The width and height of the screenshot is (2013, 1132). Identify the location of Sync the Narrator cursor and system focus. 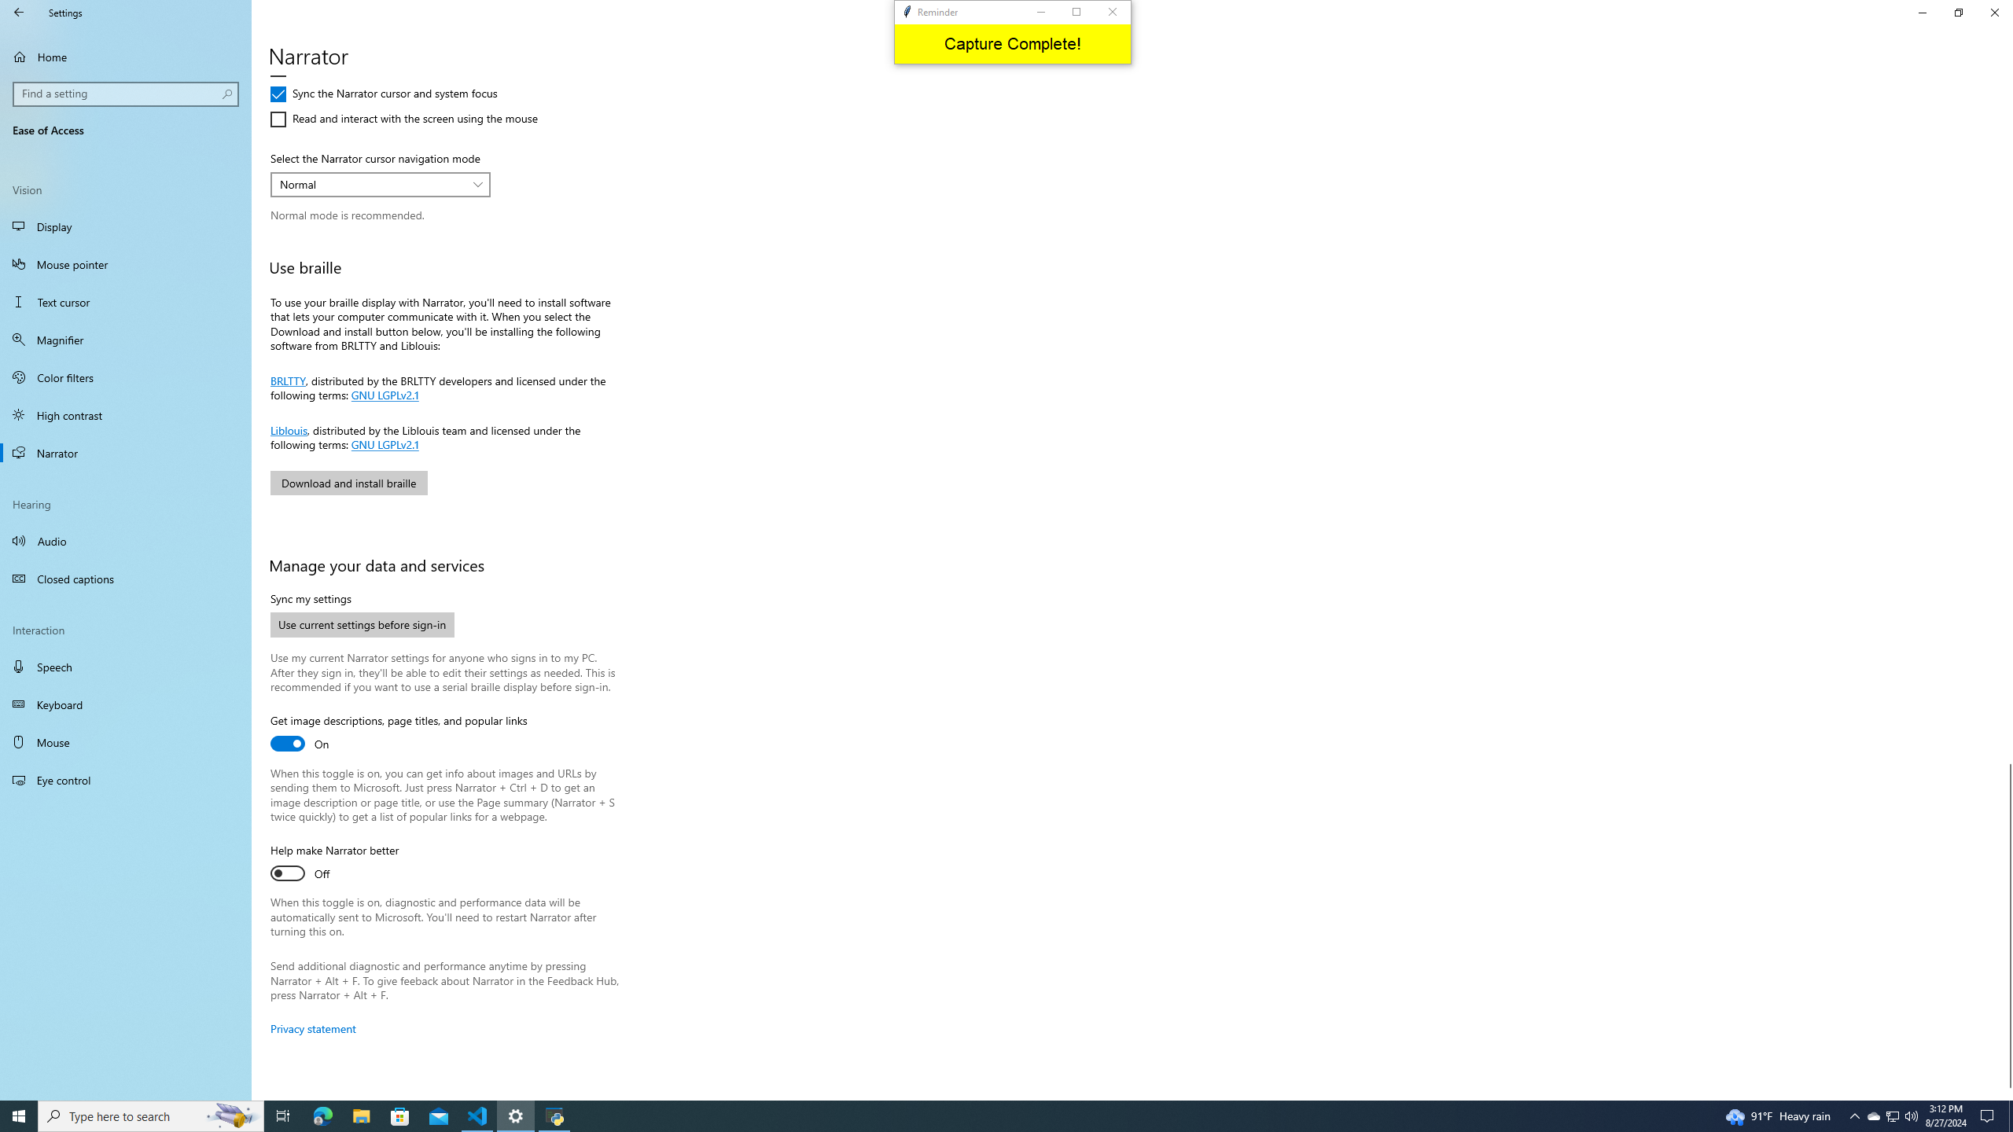
(384, 94).